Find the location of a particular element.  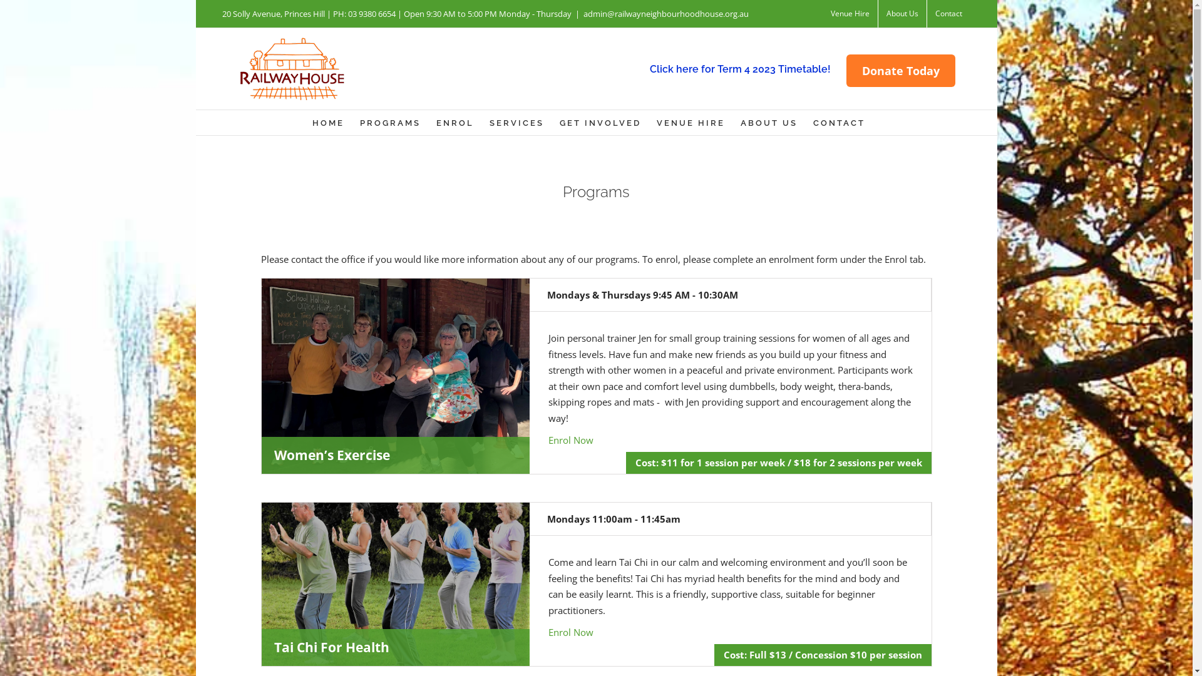

VENUE HIRE is located at coordinates (690, 123).